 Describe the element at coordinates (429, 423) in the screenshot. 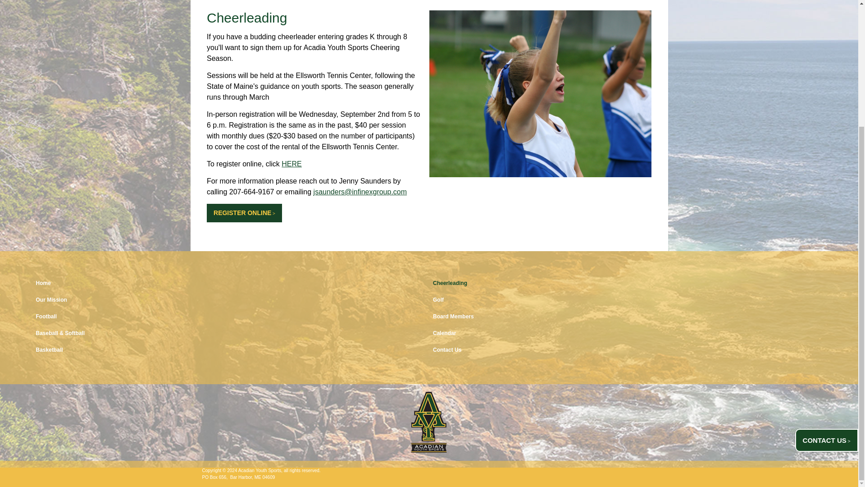

I see `Acadian Youth Sports` at that location.